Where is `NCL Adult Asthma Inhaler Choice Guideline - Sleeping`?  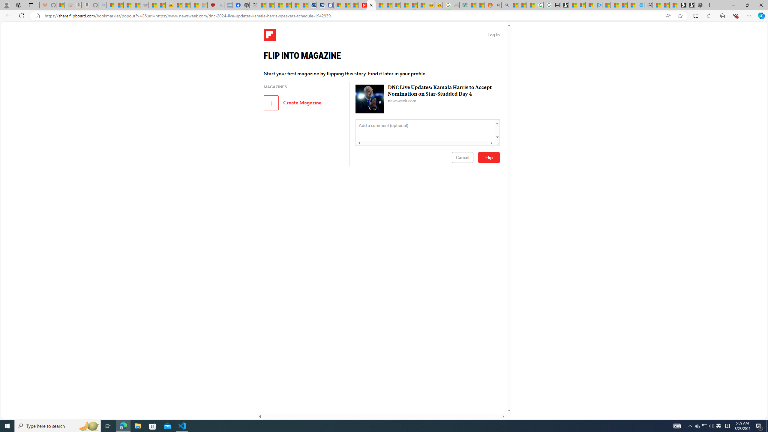 NCL Adult Asthma Inhaler Choice Guideline - Sleeping is located at coordinates (228, 5).